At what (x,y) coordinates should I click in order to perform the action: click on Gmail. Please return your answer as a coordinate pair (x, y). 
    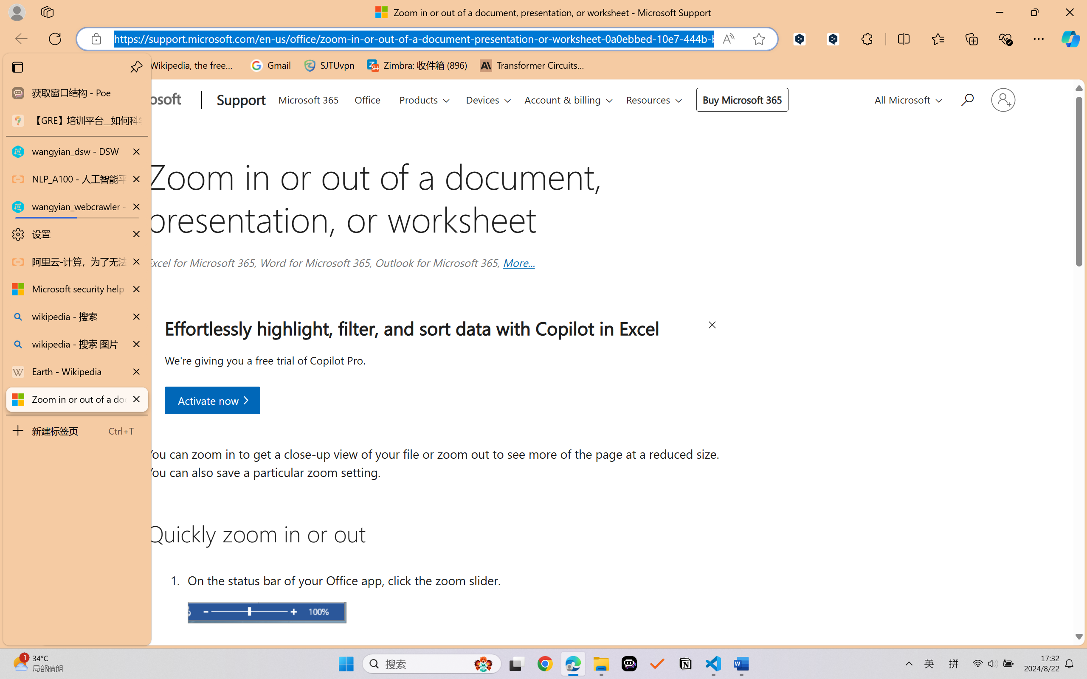
    Looking at the image, I should click on (270, 65).